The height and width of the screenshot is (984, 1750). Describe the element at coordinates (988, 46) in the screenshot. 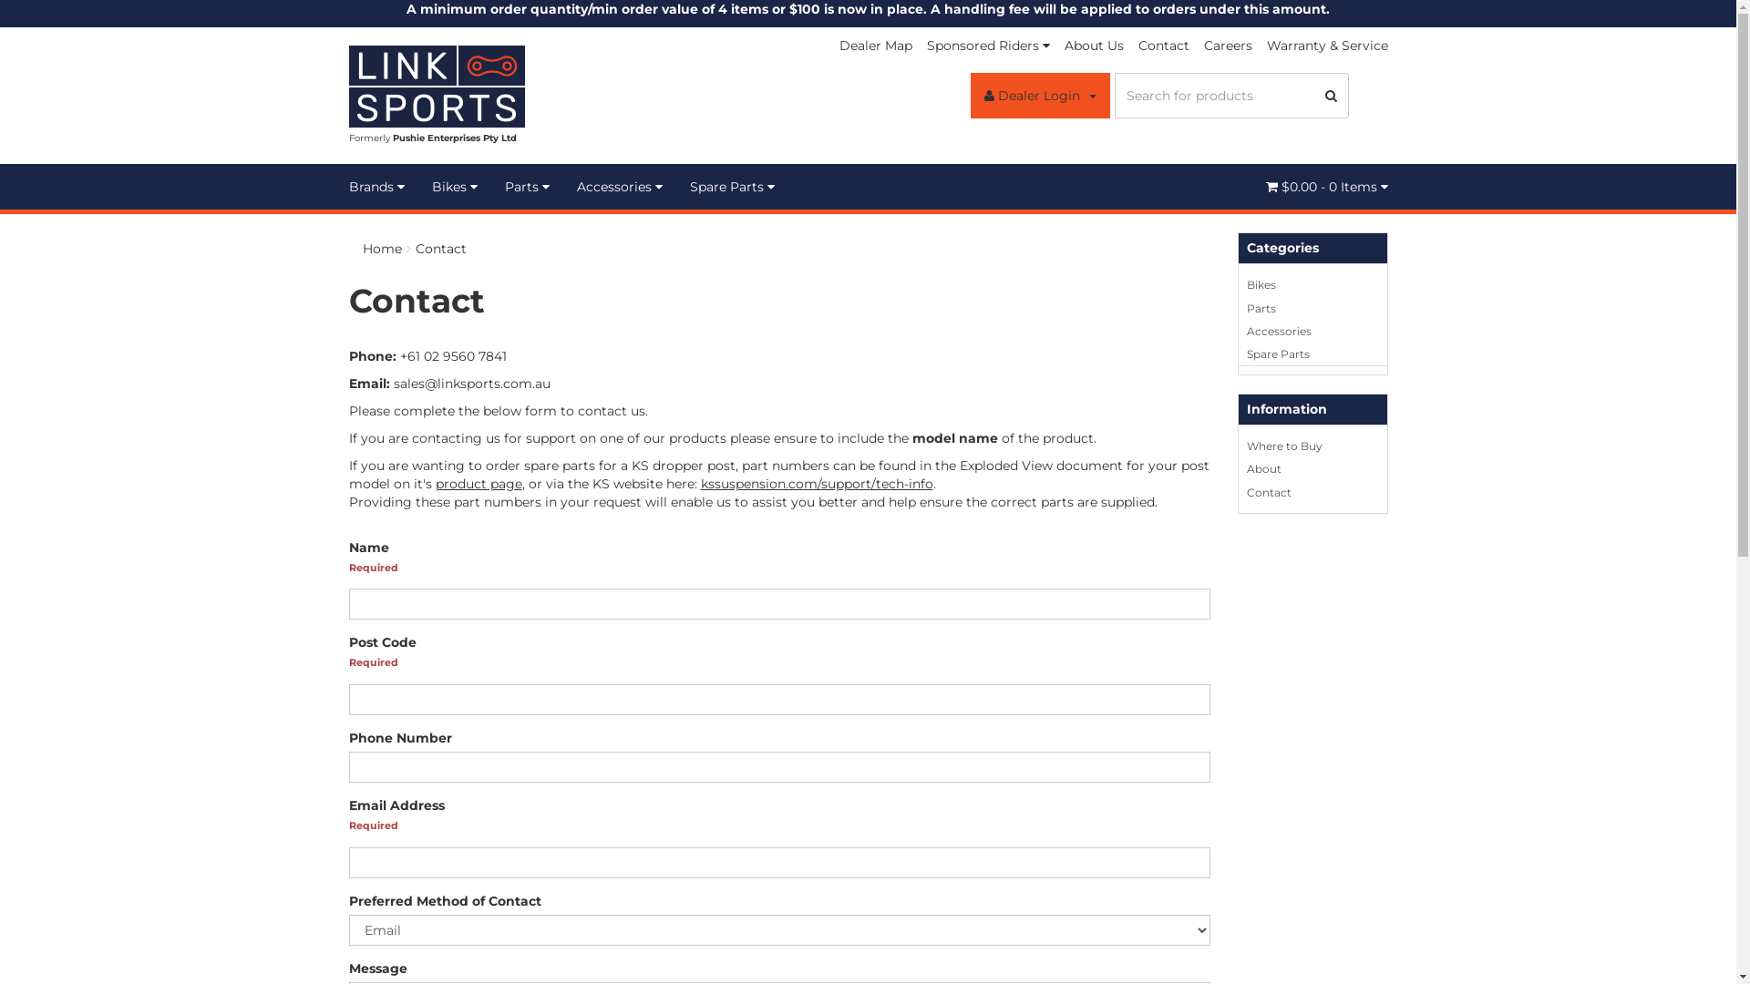

I see `Sponsored Riders` at that location.